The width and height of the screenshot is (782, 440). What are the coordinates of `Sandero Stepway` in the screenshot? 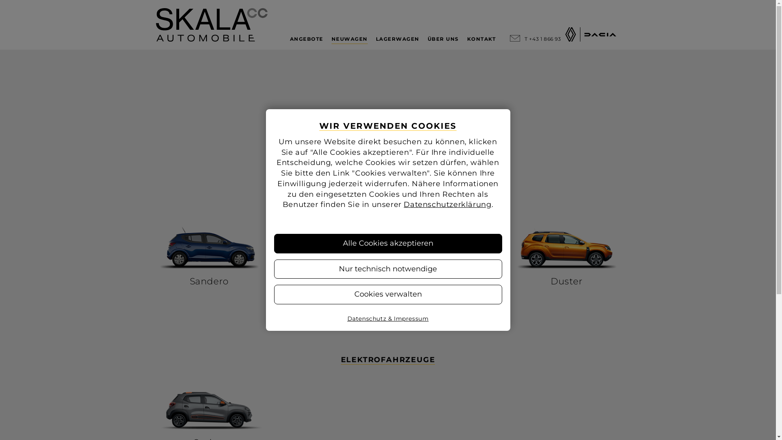 It's located at (328, 255).